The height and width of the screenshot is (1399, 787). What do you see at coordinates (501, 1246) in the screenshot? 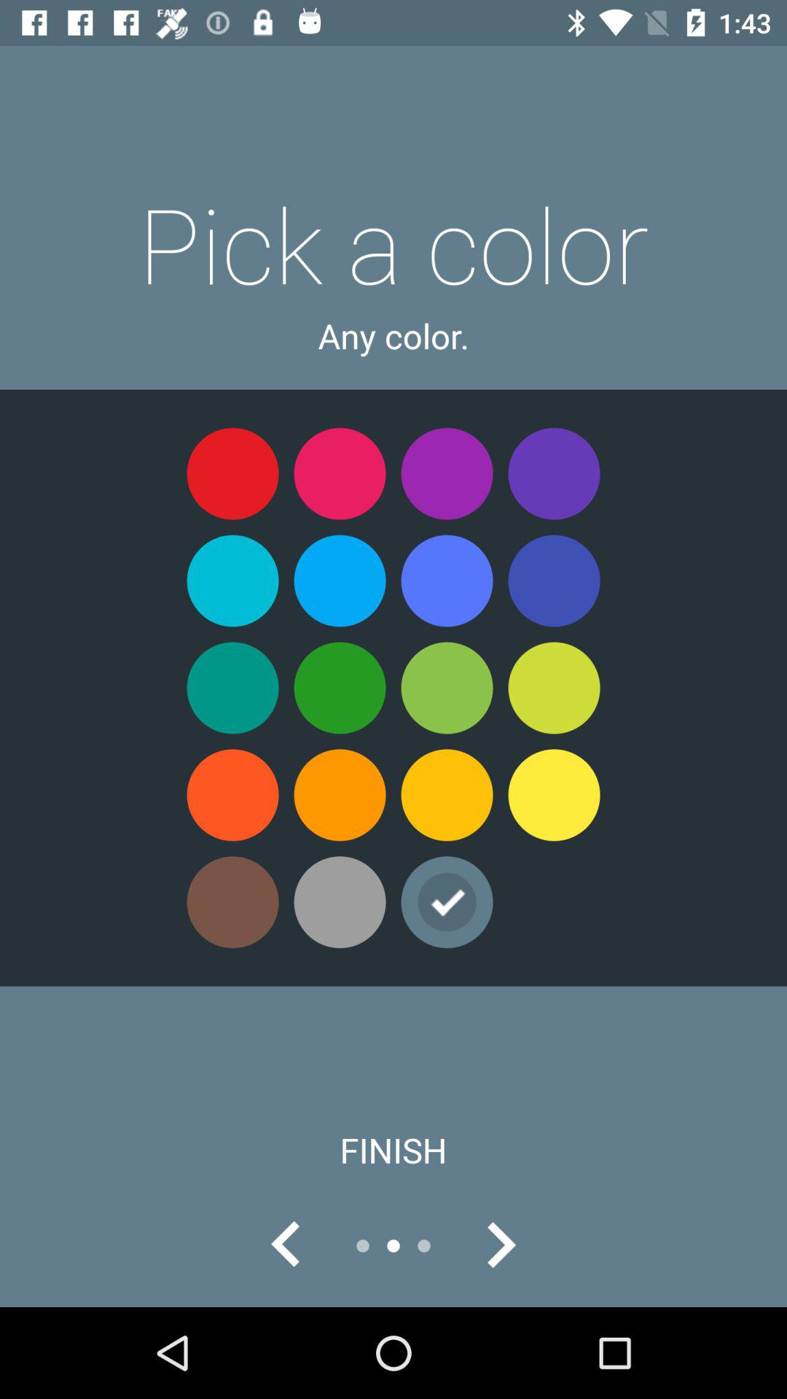
I see `go forward to see next screen` at bounding box center [501, 1246].